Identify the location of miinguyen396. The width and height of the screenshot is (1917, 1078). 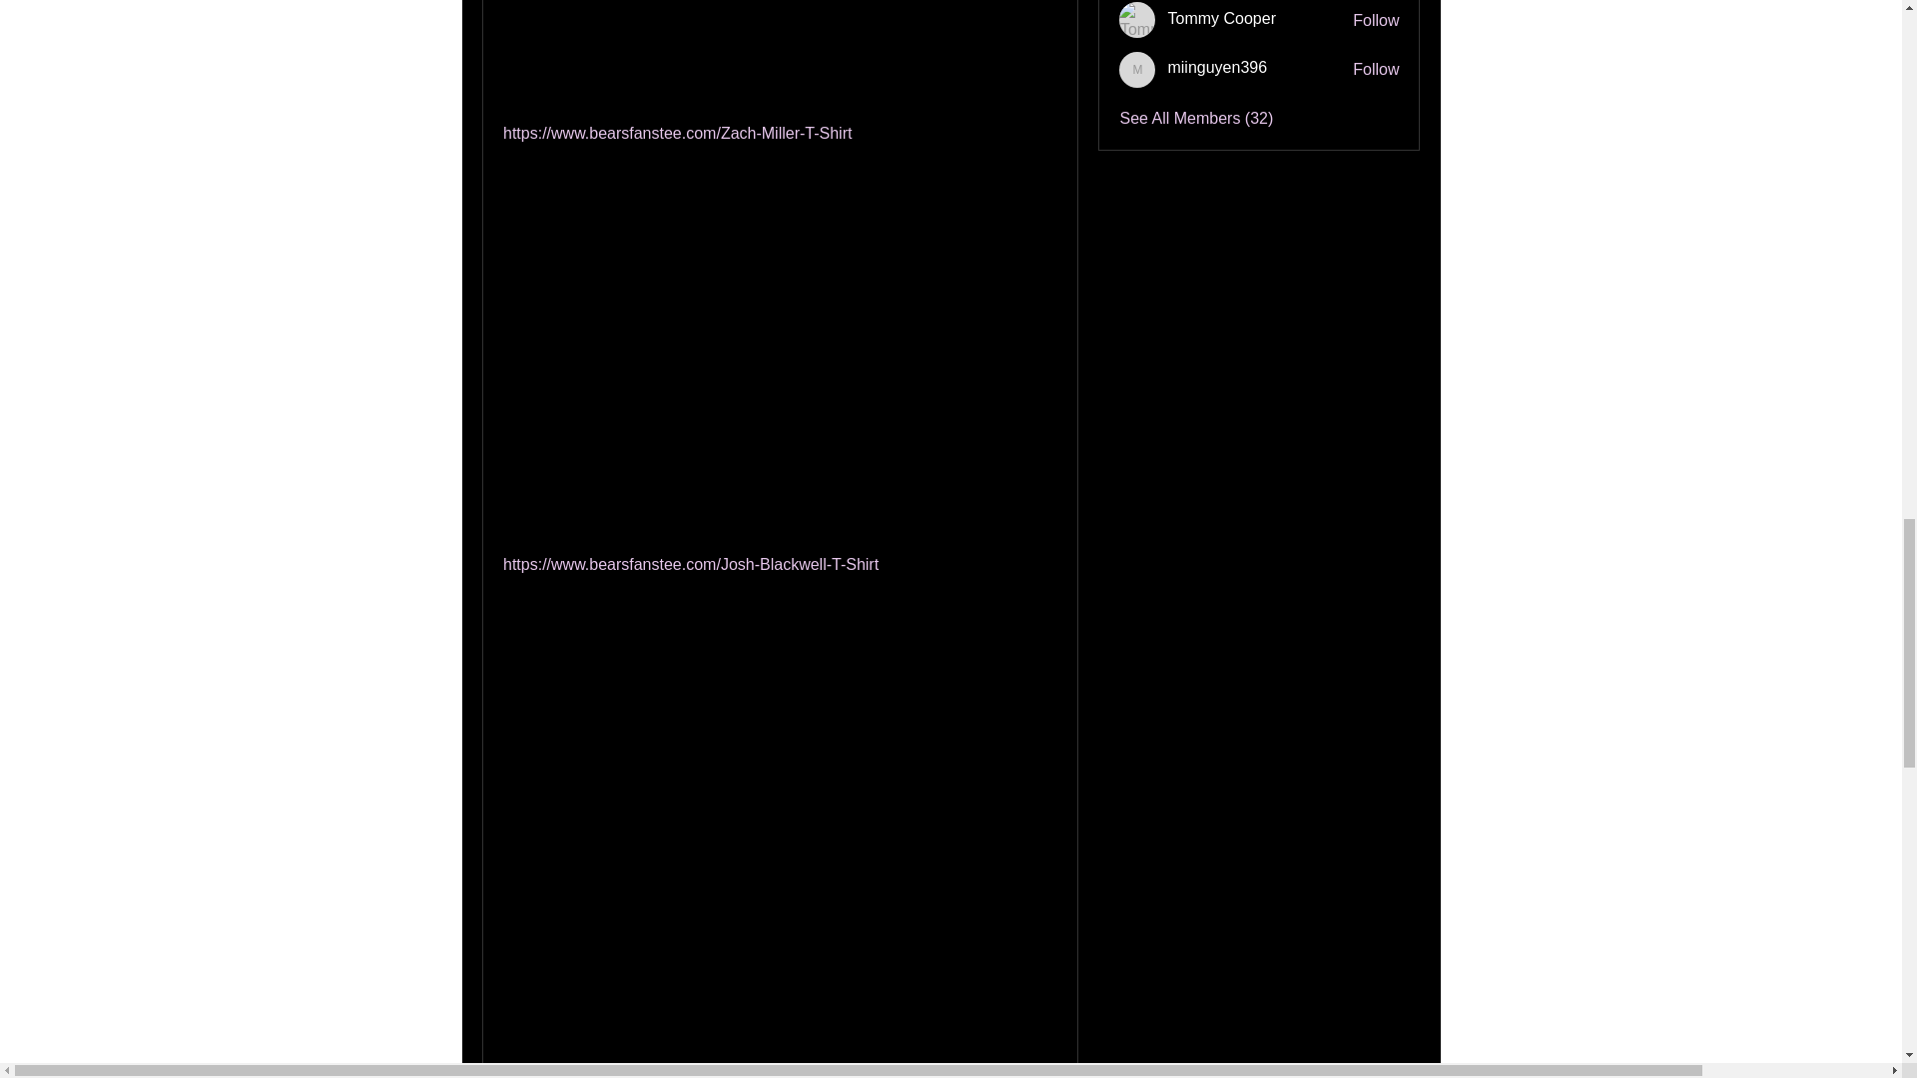
(1137, 69).